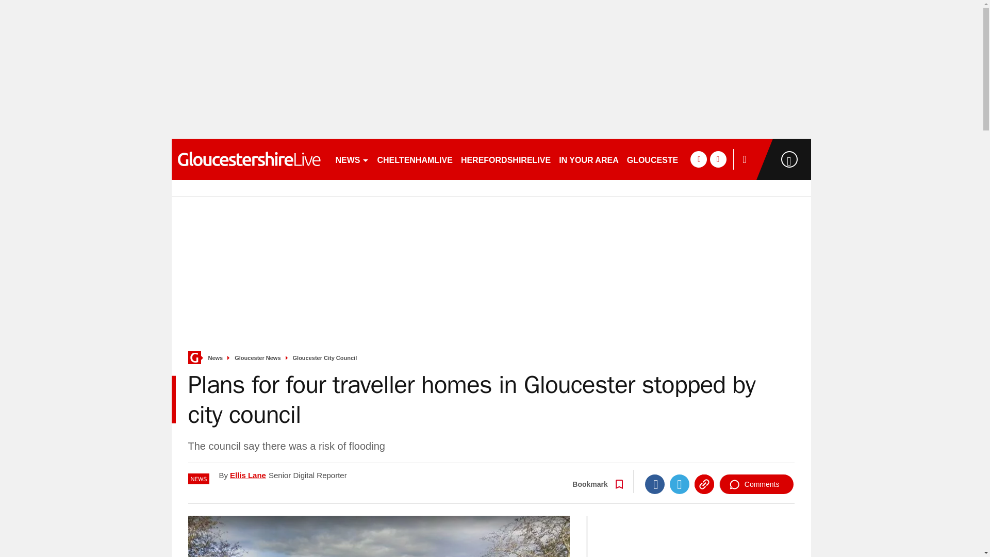 Image resolution: width=990 pixels, height=557 pixels. What do you see at coordinates (655, 484) in the screenshot?
I see `Facebook` at bounding box center [655, 484].